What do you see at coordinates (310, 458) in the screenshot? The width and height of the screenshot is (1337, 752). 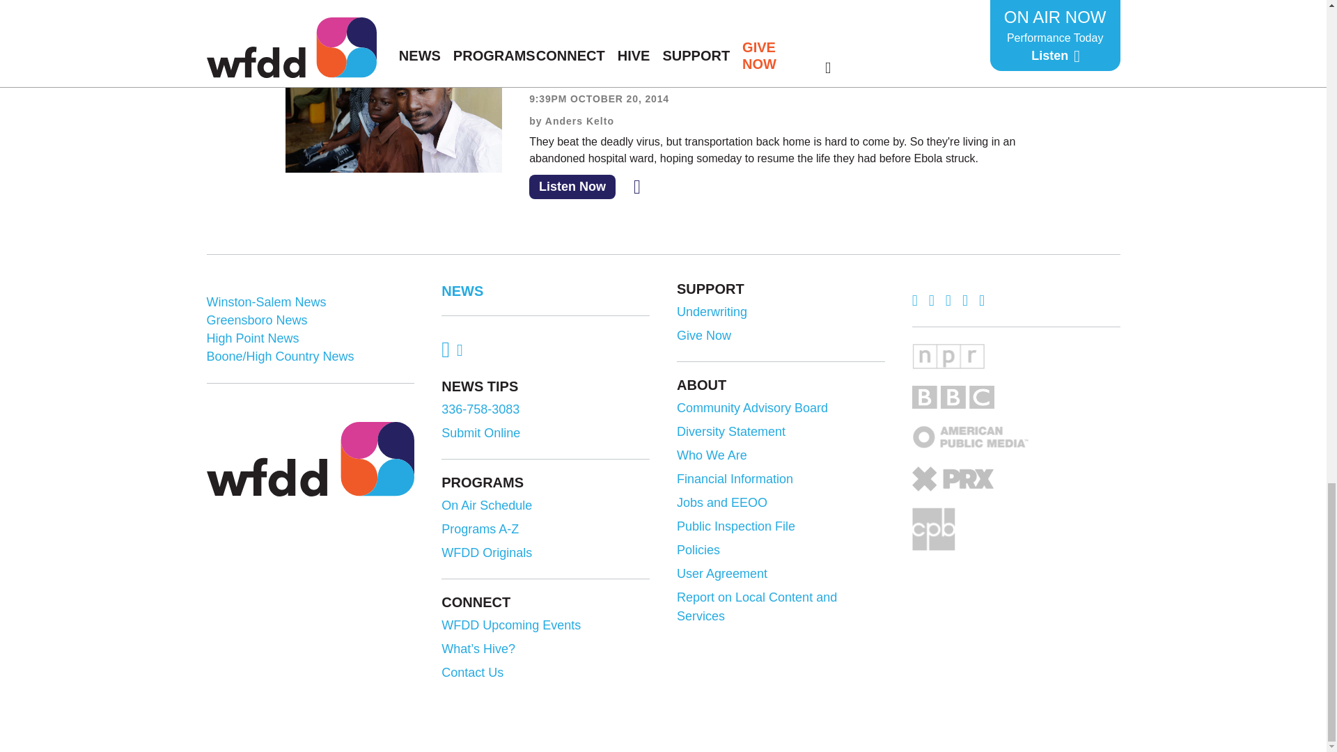 I see `Home` at bounding box center [310, 458].